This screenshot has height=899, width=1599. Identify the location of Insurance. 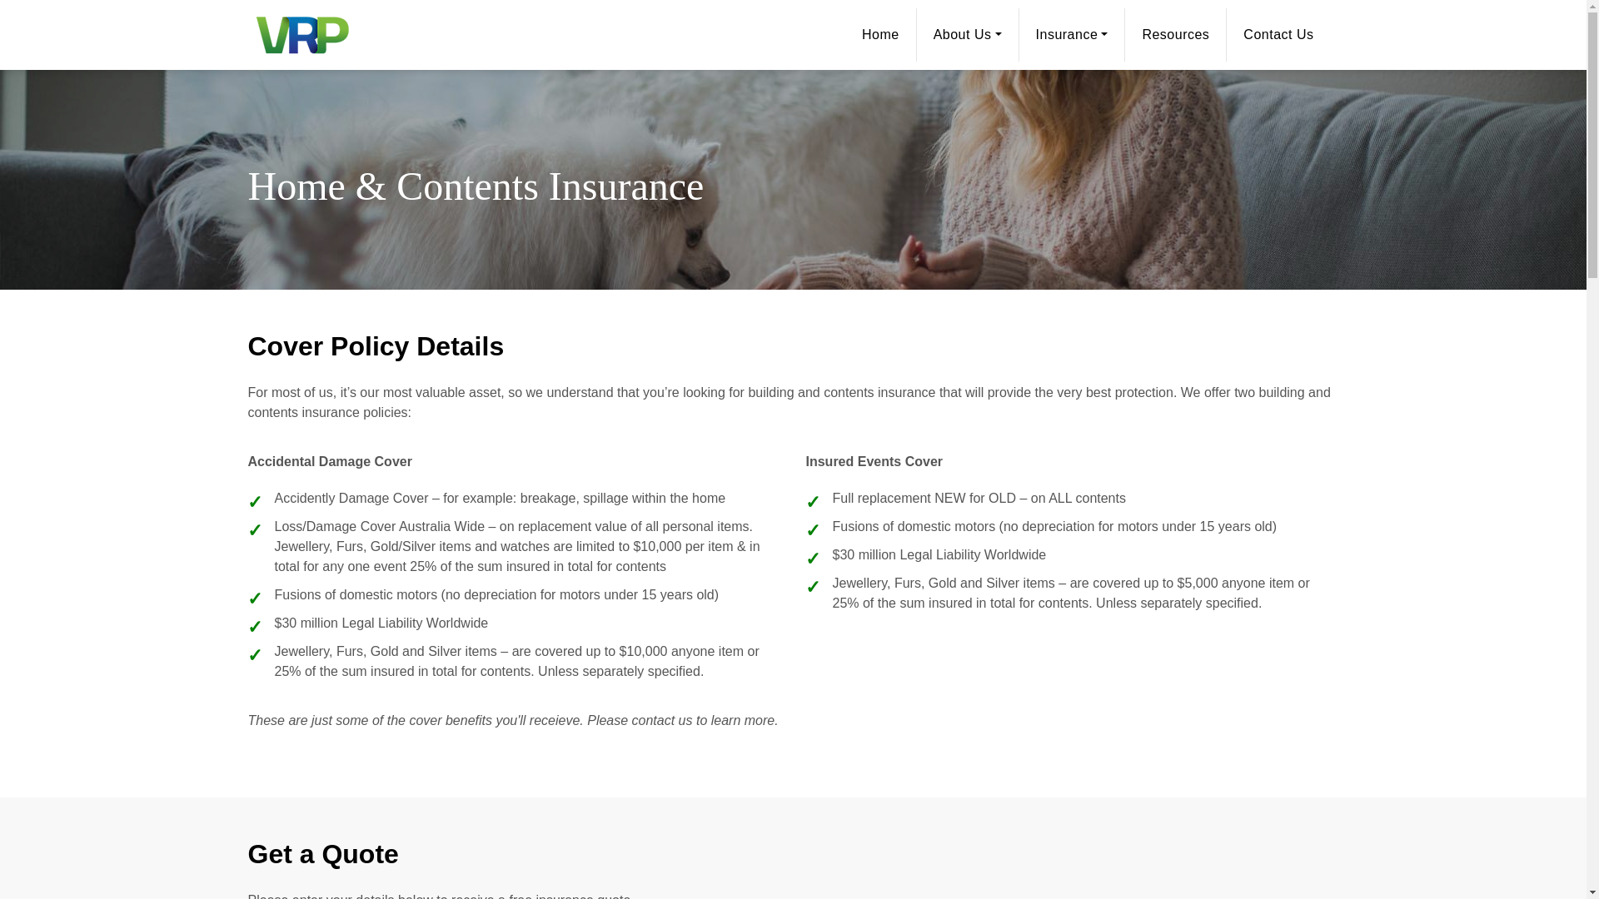
(1073, 35).